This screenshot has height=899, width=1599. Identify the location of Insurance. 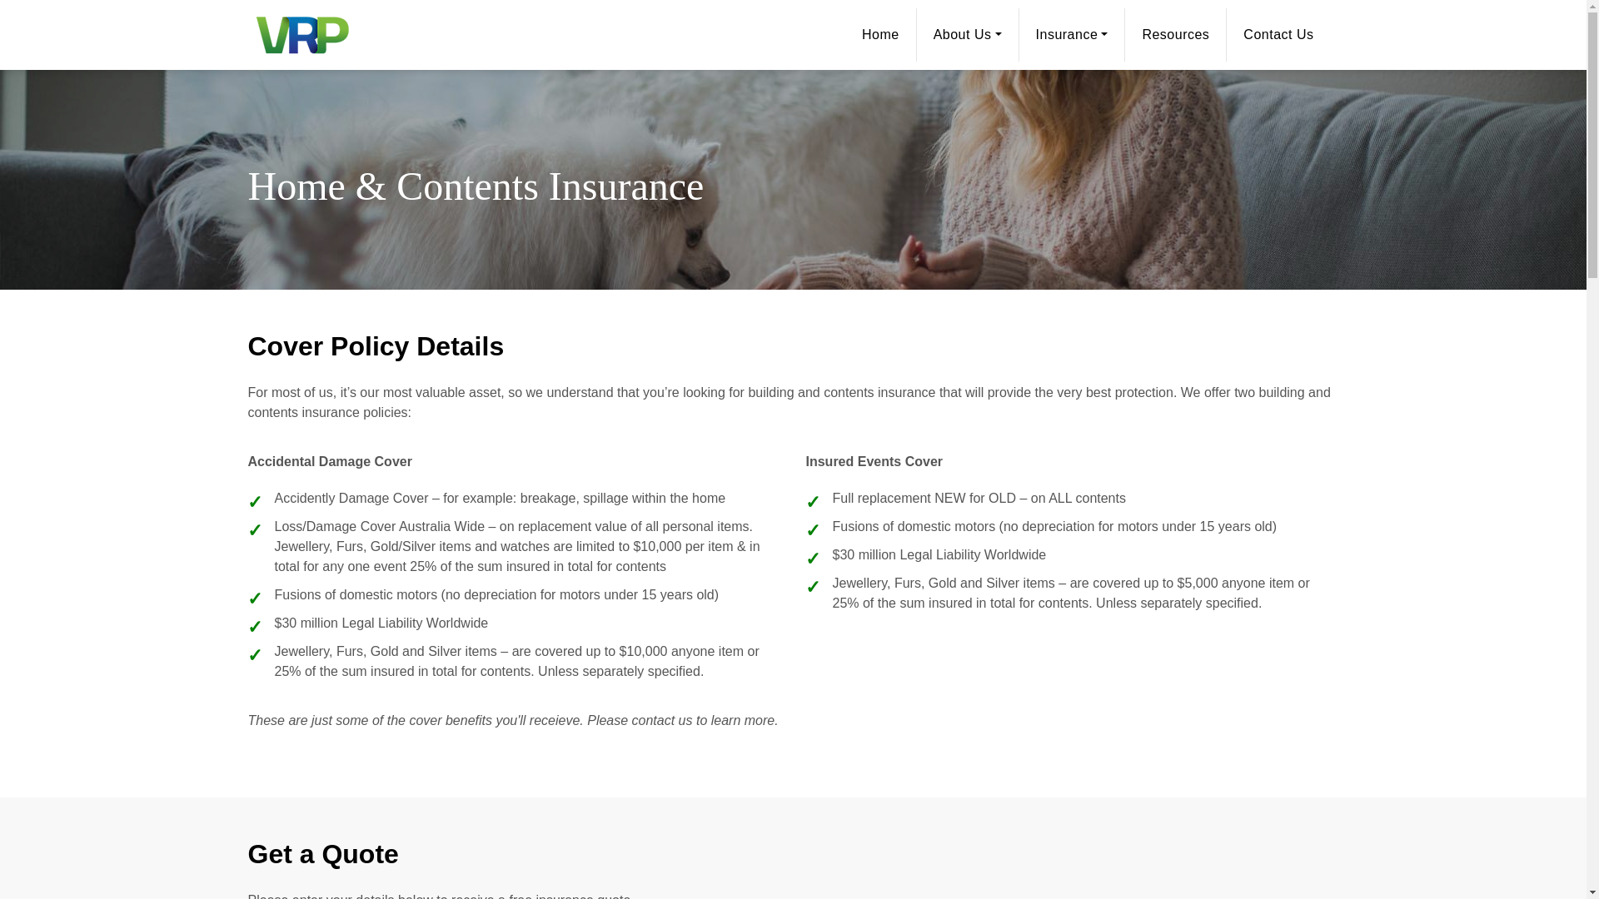
(1073, 35).